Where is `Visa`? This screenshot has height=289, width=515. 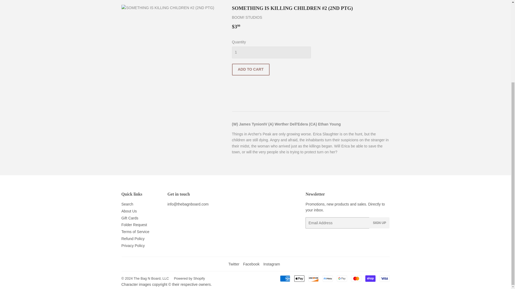 Visa is located at coordinates (384, 279).